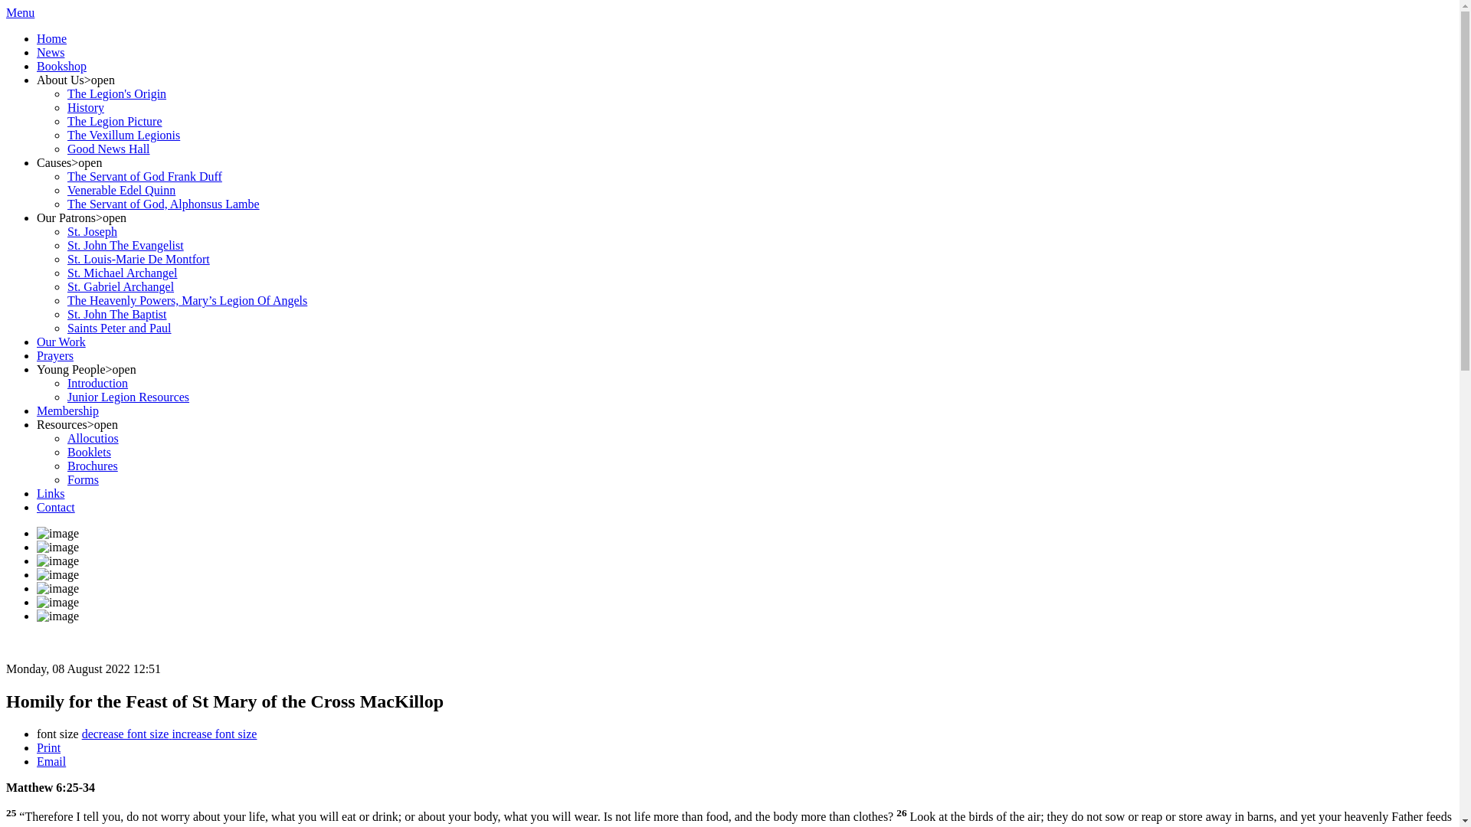  I want to click on Booklets, so click(89, 452).